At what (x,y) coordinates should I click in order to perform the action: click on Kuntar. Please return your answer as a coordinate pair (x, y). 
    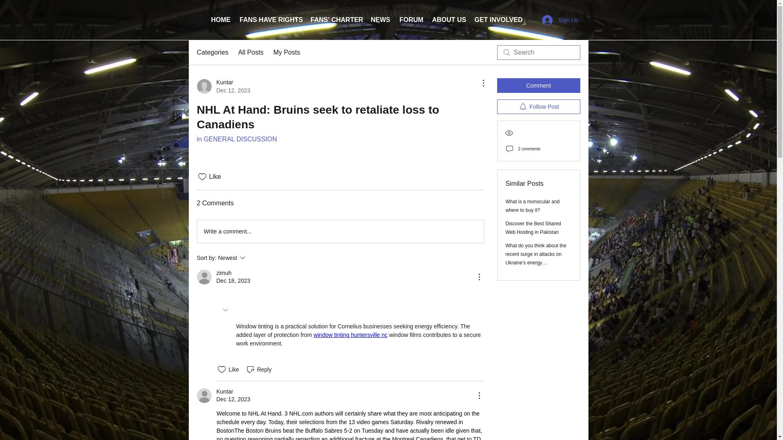
    Looking at the image, I should click on (224, 391).